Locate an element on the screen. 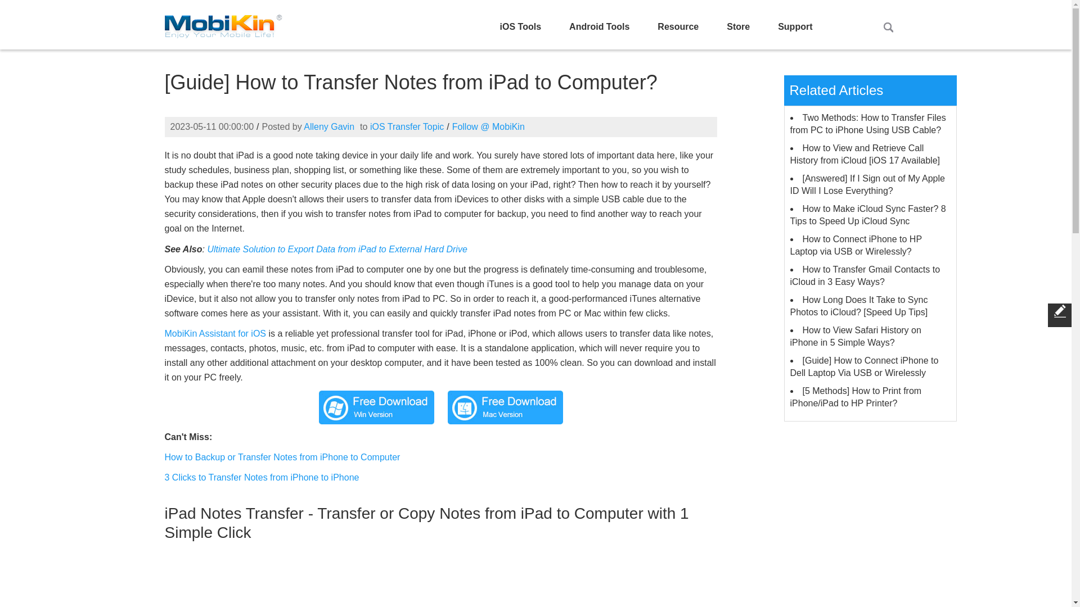 This screenshot has width=1080, height=607. How to View Safari History on iPhone in 5 Simple Ways? is located at coordinates (855, 336).